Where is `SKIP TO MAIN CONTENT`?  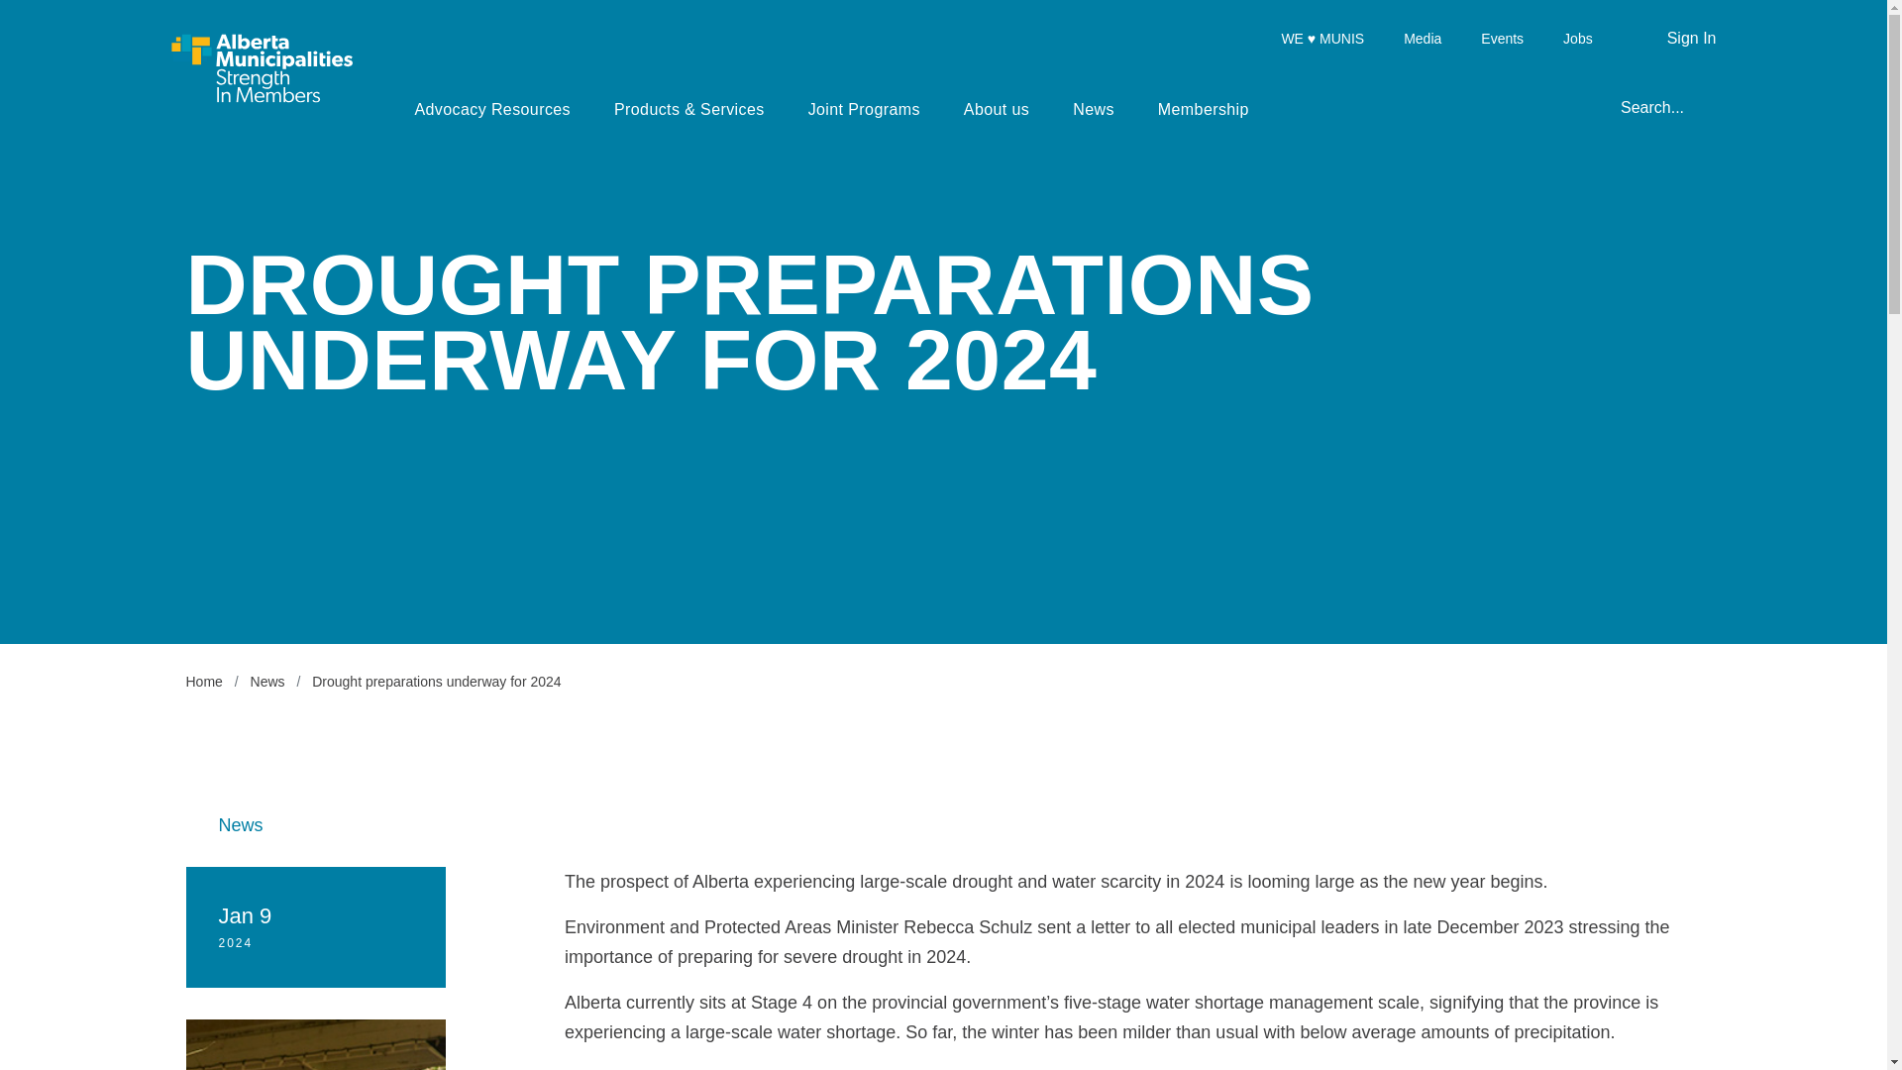
SKIP TO MAIN CONTENT is located at coordinates (23, 24).